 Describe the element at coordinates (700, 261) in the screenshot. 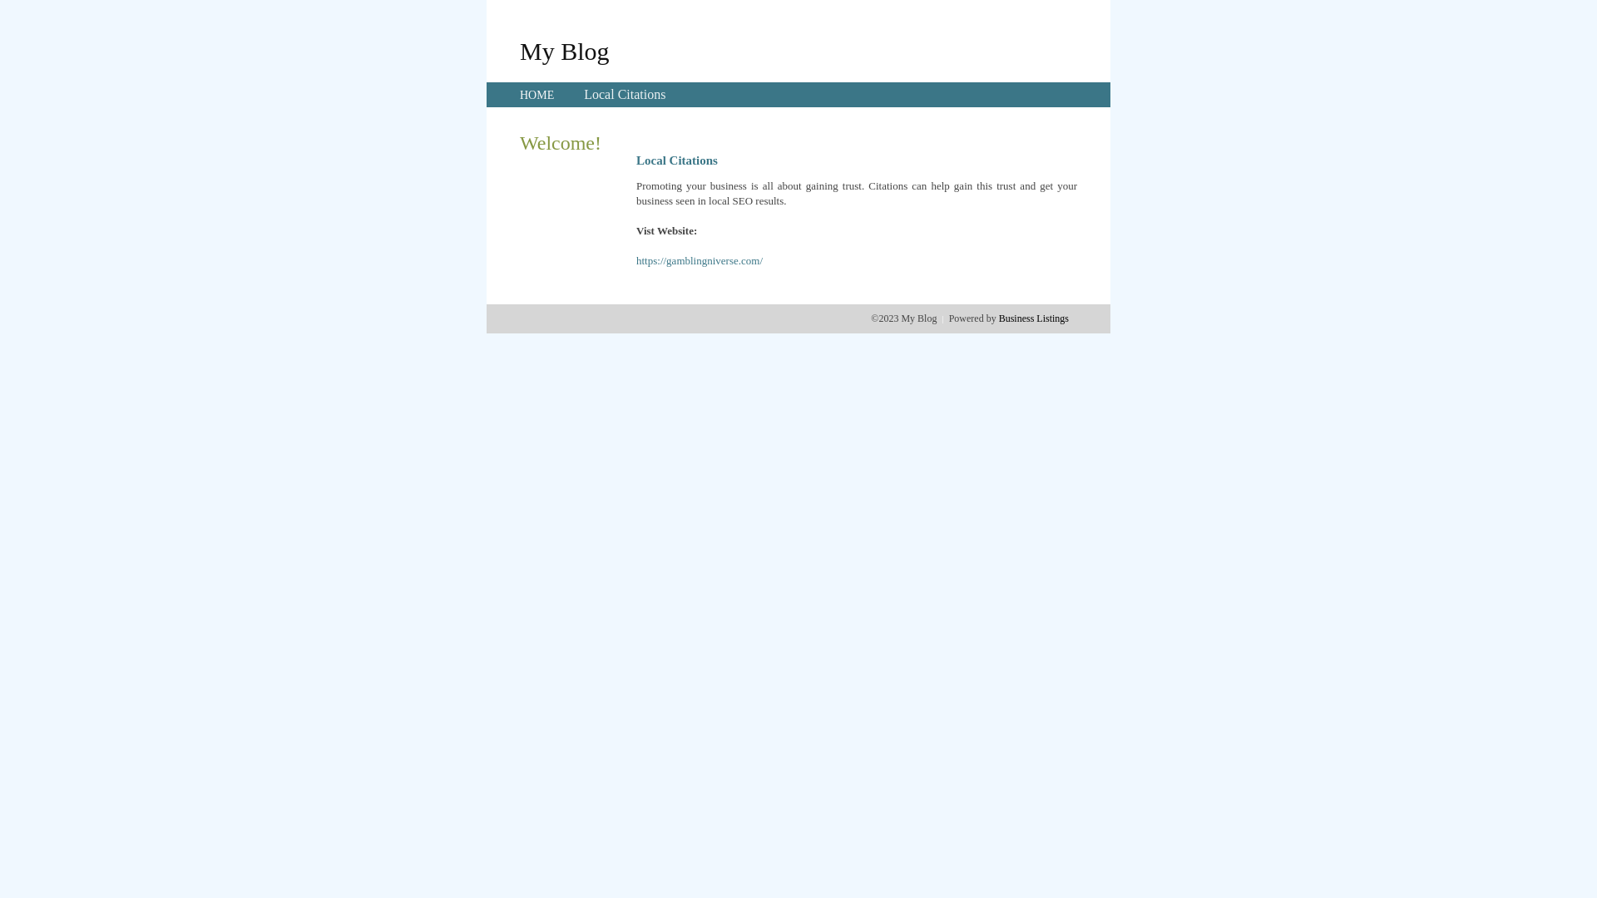

I see `https://gamblingniverse.com/` at that location.